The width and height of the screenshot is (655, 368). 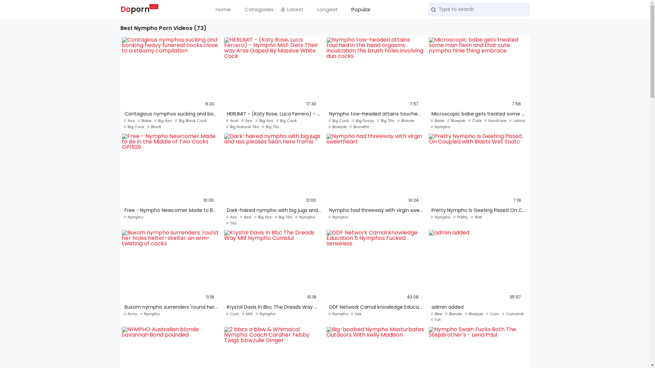 I want to click on 7:57, so click(x=376, y=73).